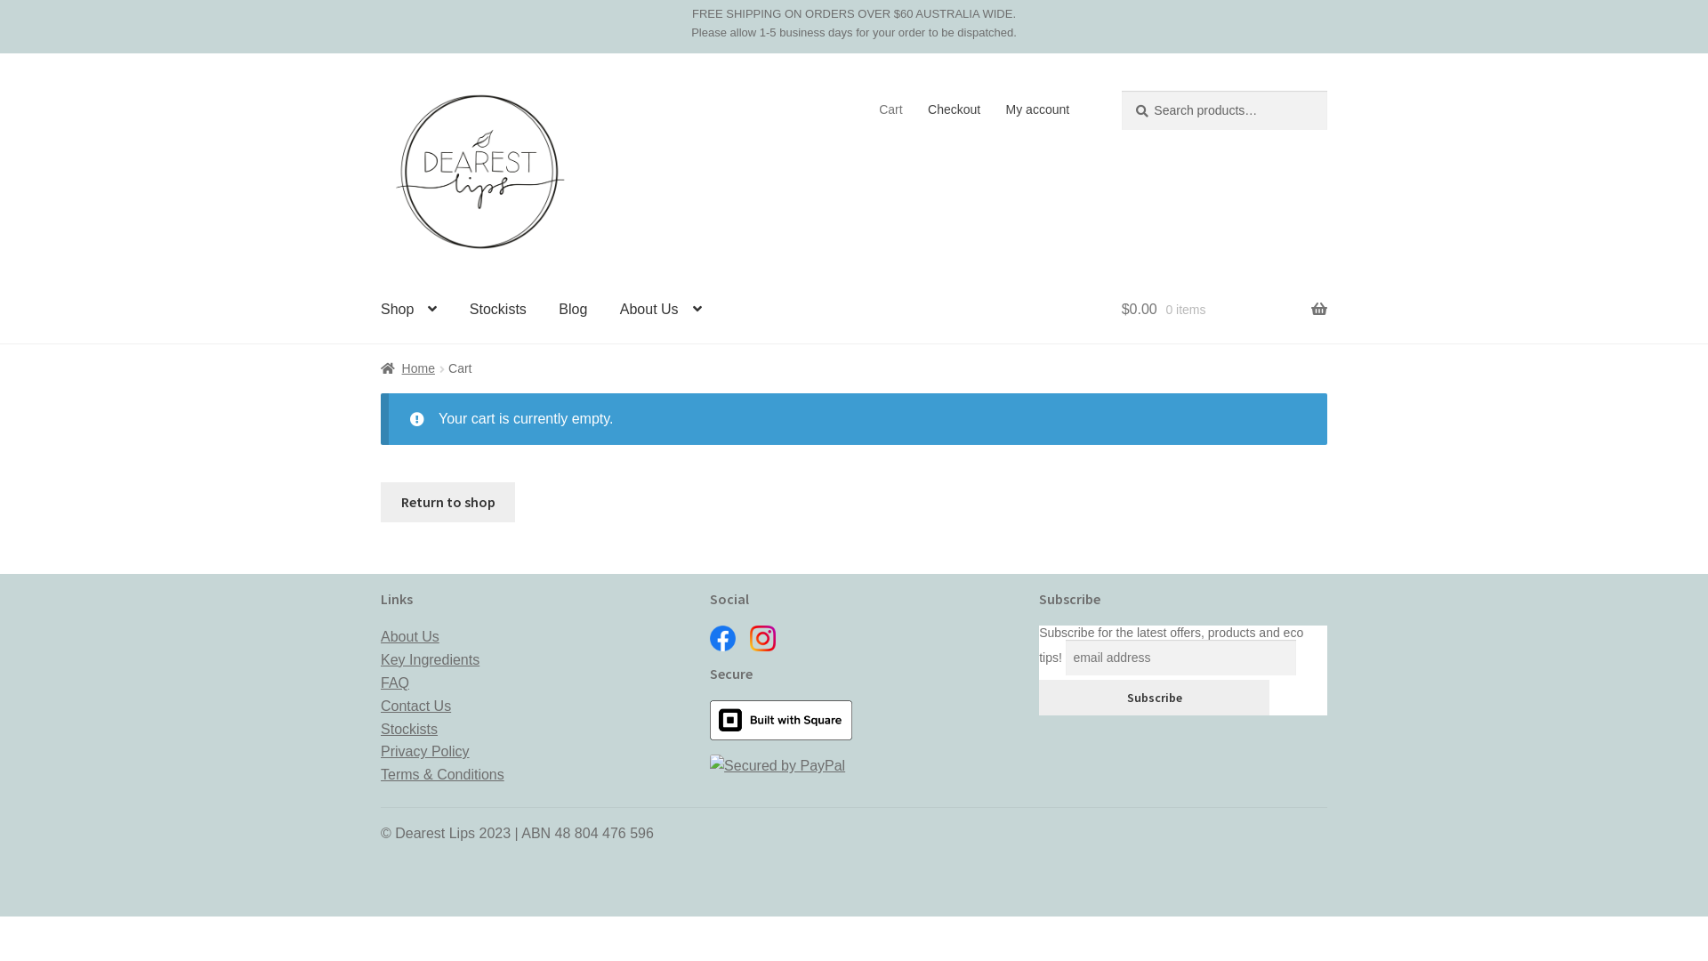  Describe the element at coordinates (1155, 698) in the screenshot. I see `Subscribe` at that location.